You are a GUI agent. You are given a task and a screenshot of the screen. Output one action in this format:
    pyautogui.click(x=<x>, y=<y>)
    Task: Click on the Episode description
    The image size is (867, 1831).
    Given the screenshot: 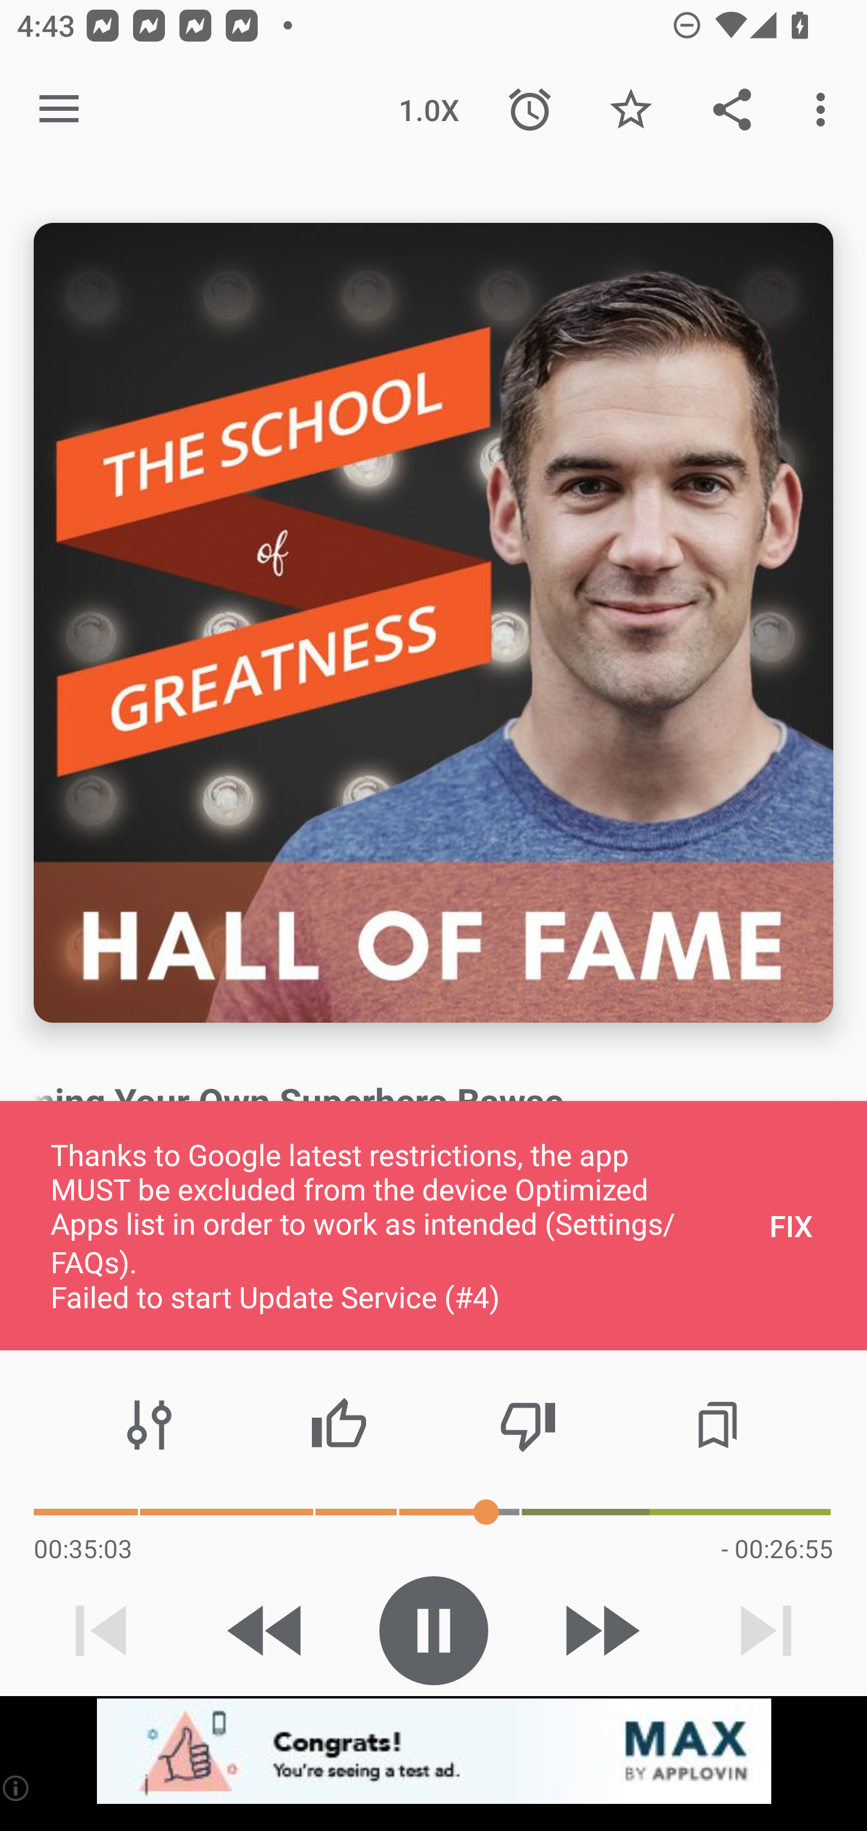 What is the action you would take?
    pyautogui.click(x=433, y=623)
    